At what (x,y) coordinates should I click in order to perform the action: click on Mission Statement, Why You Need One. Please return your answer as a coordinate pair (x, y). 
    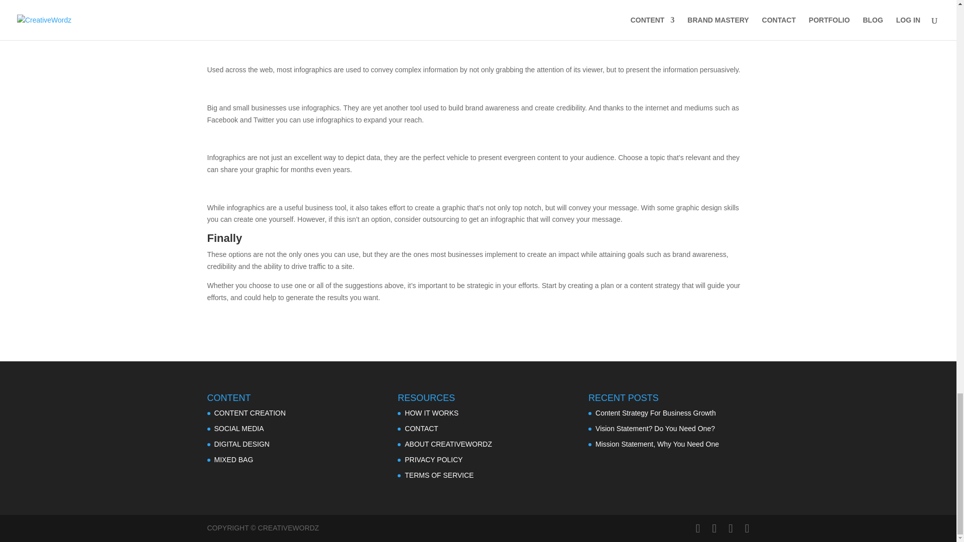
    Looking at the image, I should click on (657, 444).